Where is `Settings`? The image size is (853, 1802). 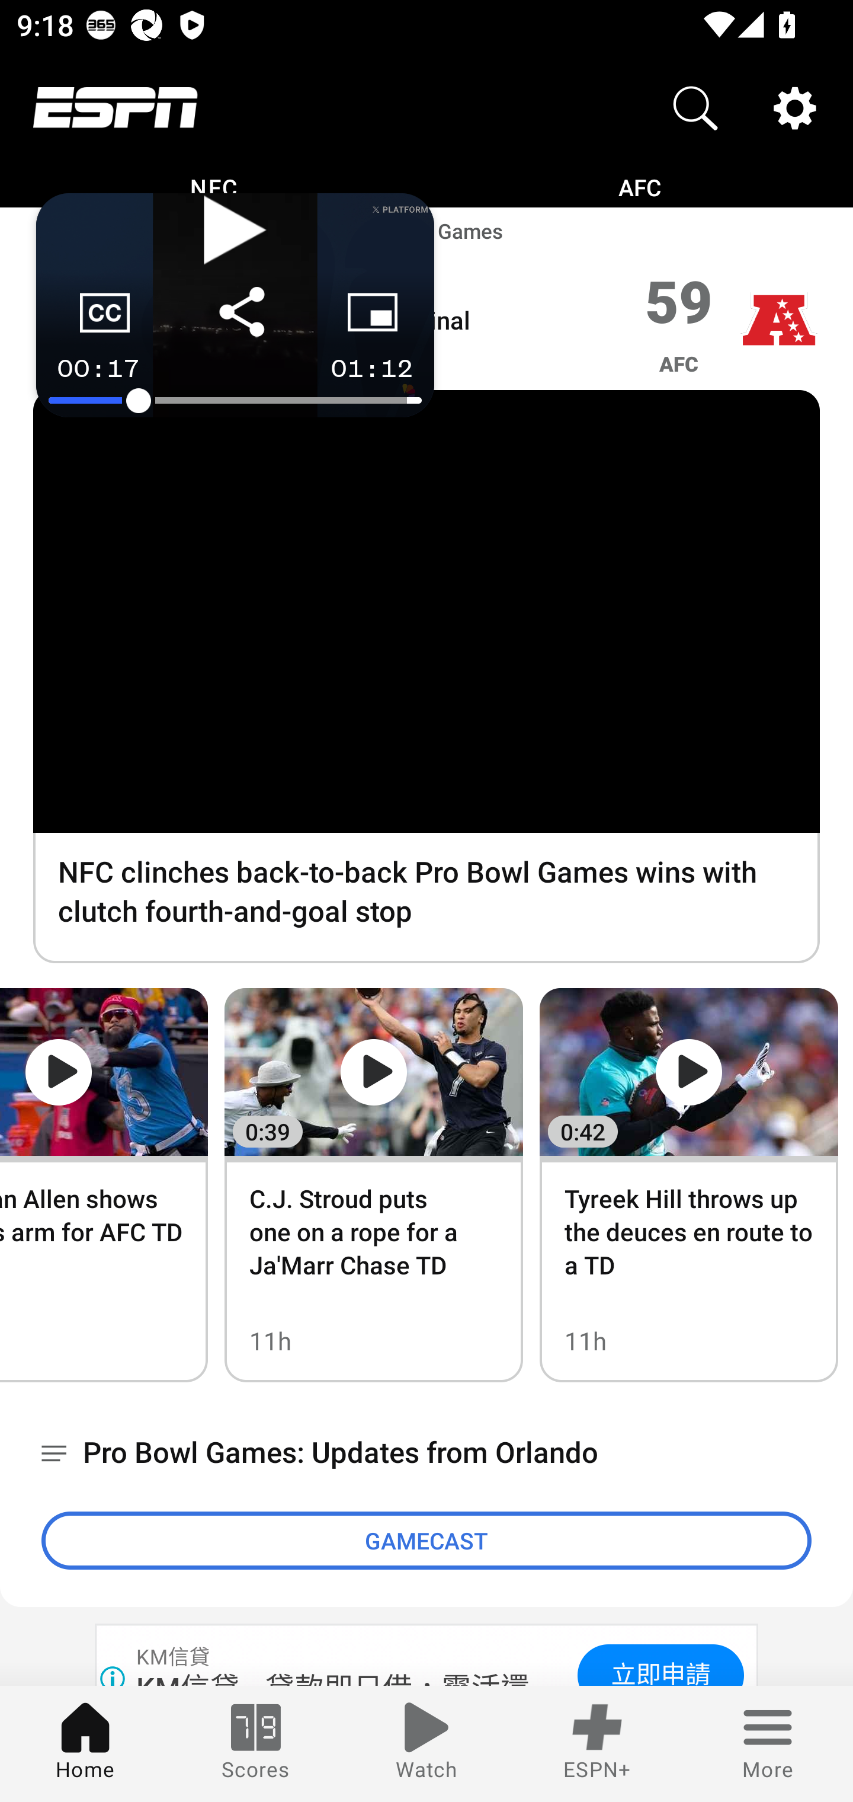
Settings is located at coordinates (795, 108).